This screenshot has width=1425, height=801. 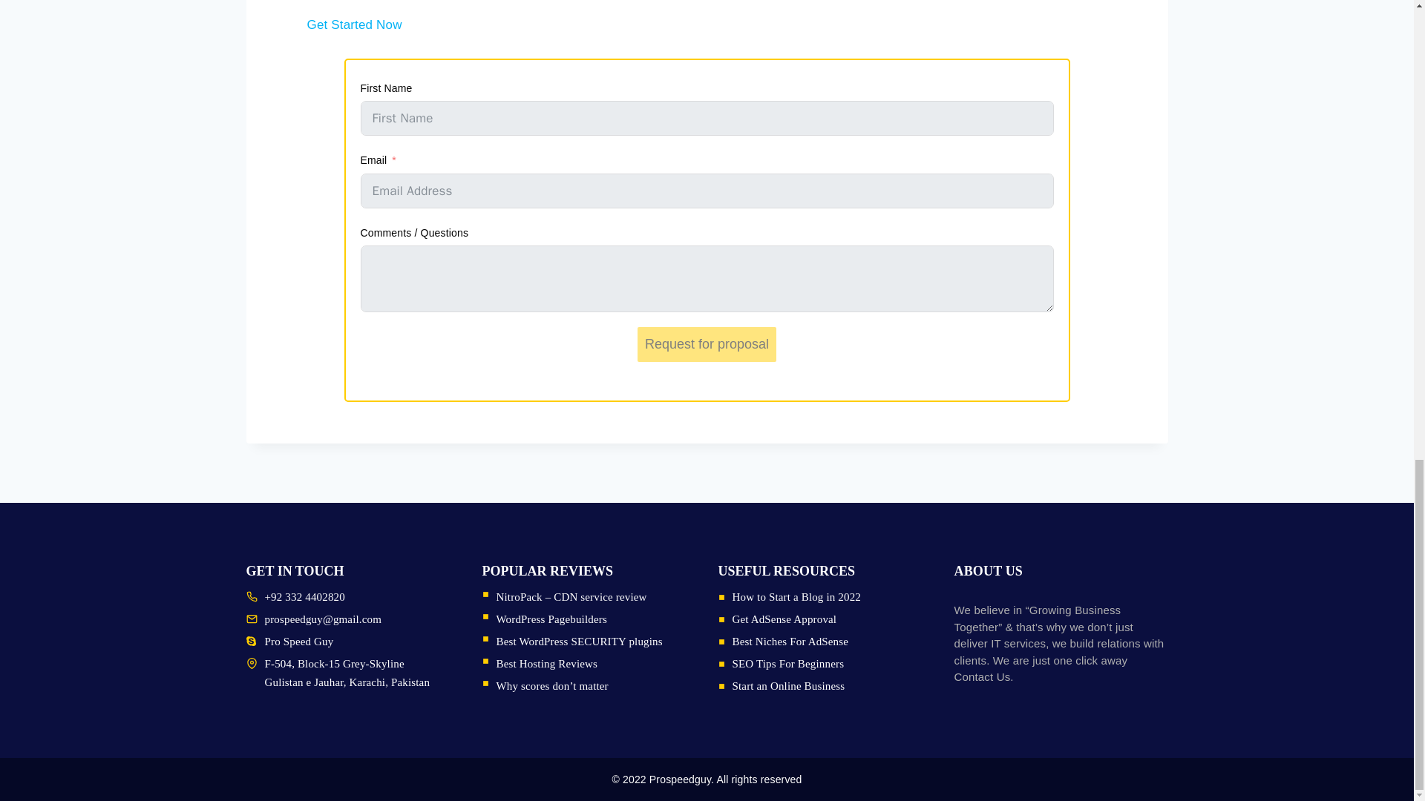 What do you see at coordinates (796, 597) in the screenshot?
I see `How to Start a Blog in 2022` at bounding box center [796, 597].